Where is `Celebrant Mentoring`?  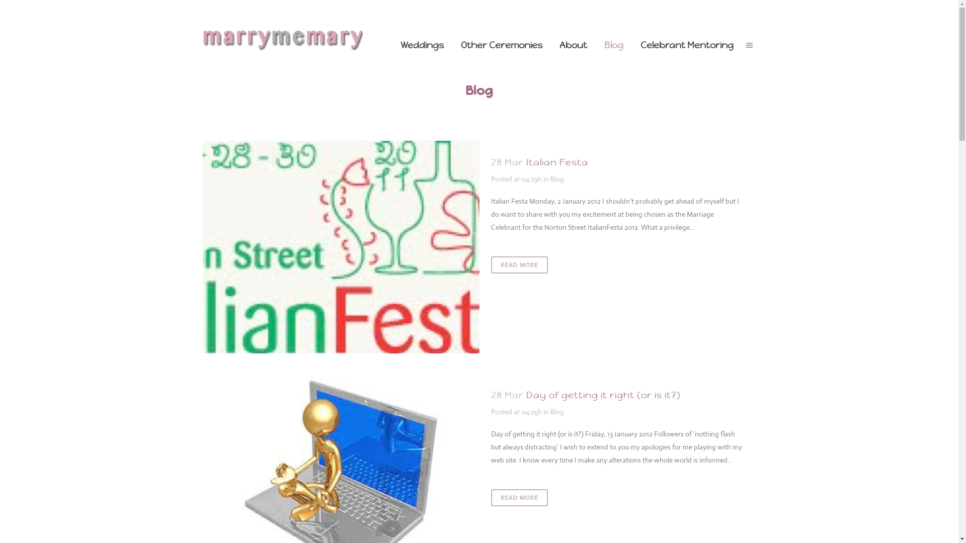 Celebrant Mentoring is located at coordinates (687, 45).